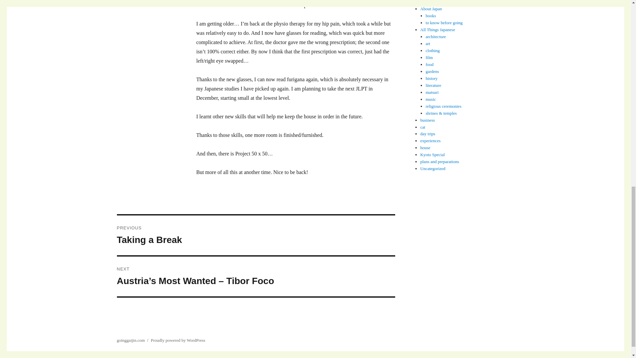  I want to click on About Japan, so click(431, 9).